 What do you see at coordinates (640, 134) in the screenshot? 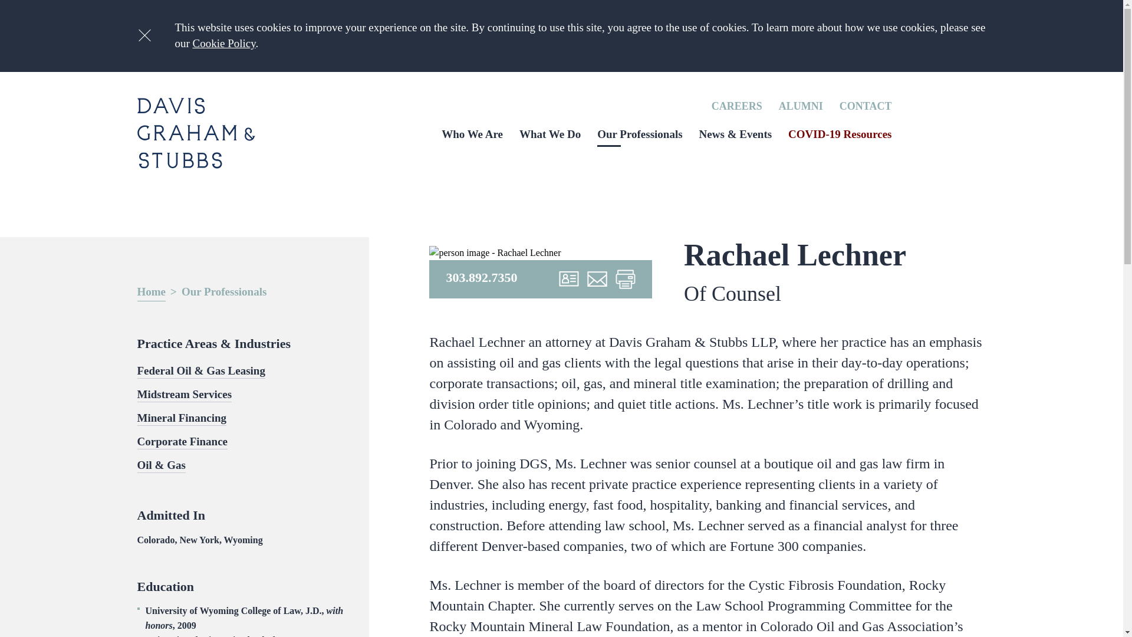
I see `Our Professionals` at bounding box center [640, 134].